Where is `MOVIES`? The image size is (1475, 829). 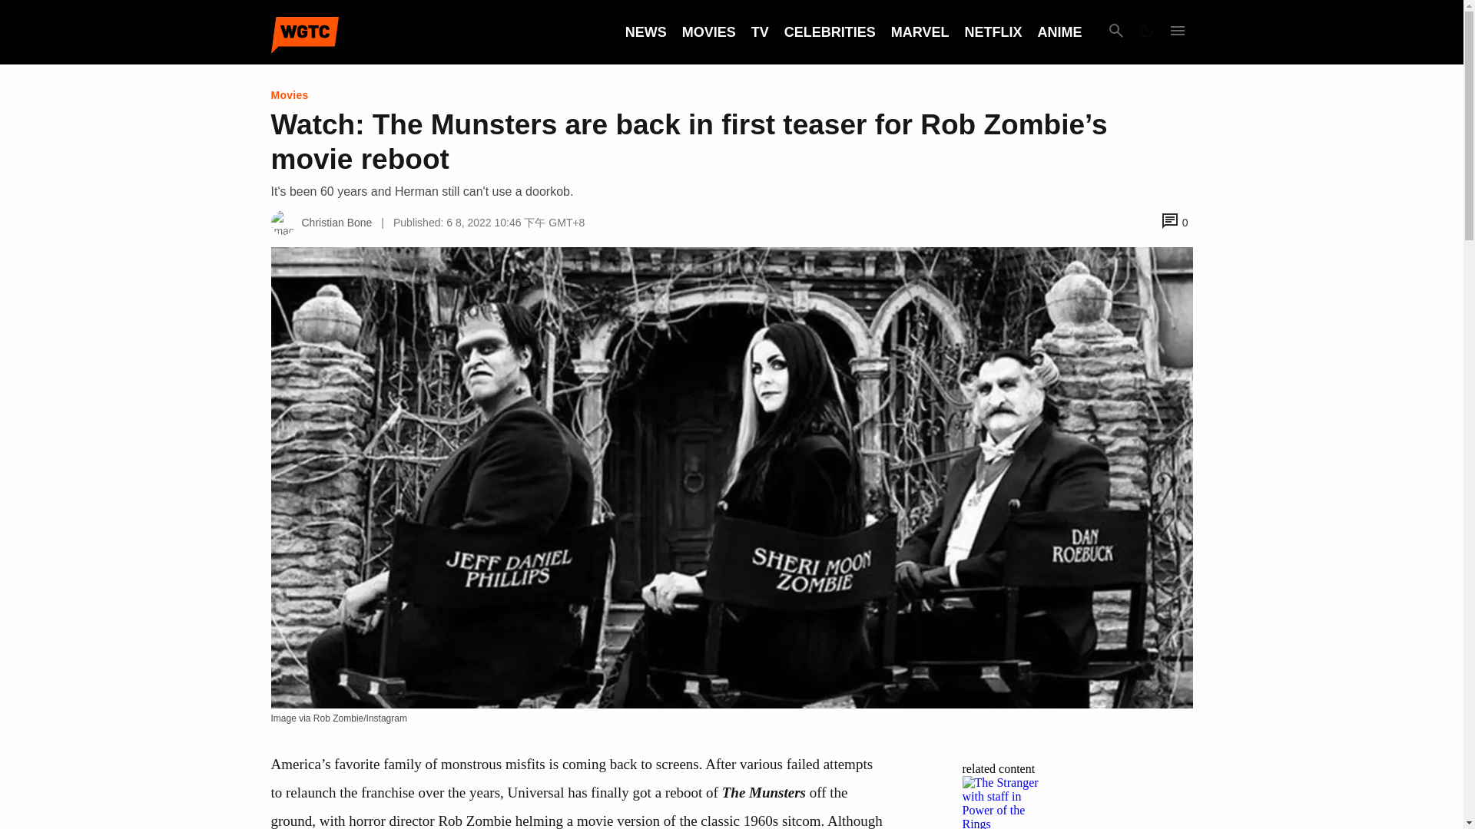
MOVIES is located at coordinates (708, 32).